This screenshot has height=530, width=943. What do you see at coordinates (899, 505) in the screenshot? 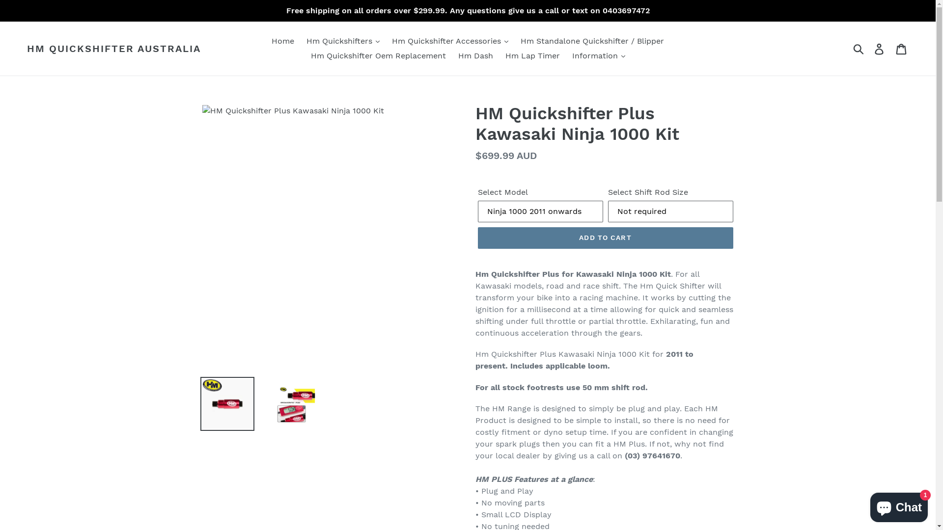
I see `Shopify online store chat` at bounding box center [899, 505].